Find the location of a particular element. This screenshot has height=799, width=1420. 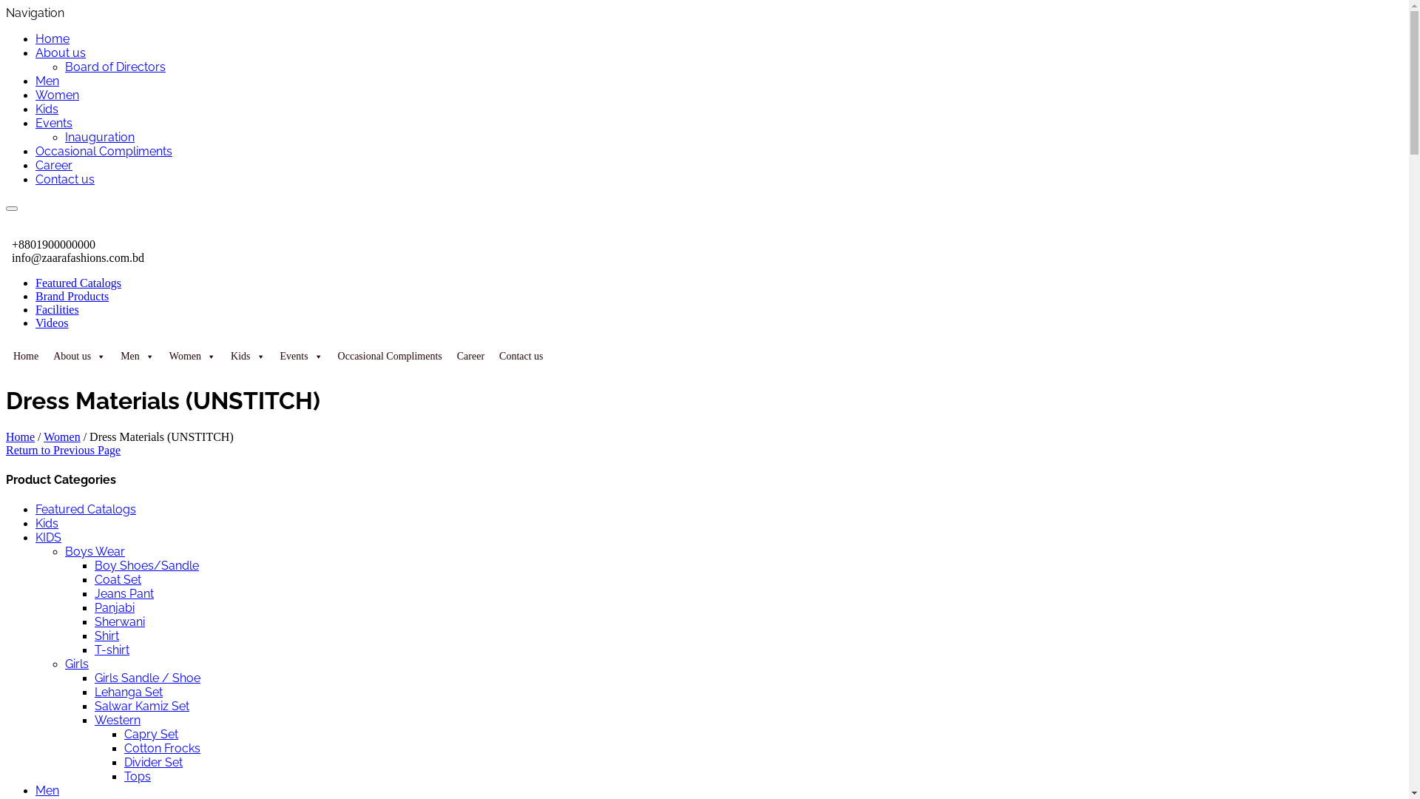

Divider Set is located at coordinates (153, 762).